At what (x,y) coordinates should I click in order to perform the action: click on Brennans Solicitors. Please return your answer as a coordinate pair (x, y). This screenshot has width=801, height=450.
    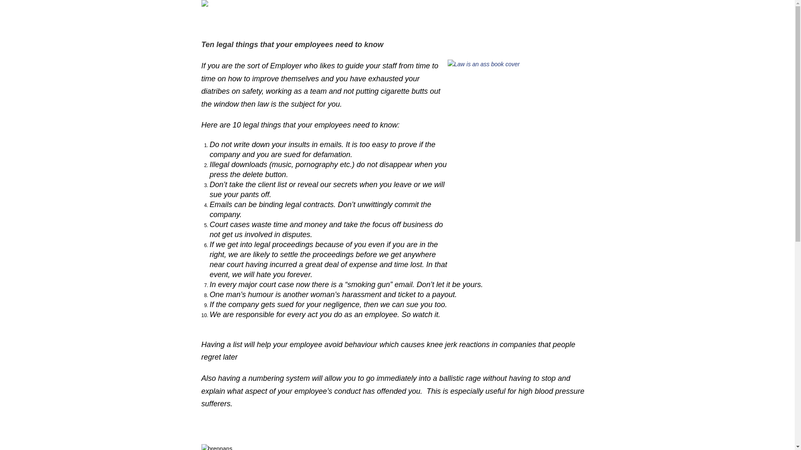
    Looking at the image, I should click on (467, 18).